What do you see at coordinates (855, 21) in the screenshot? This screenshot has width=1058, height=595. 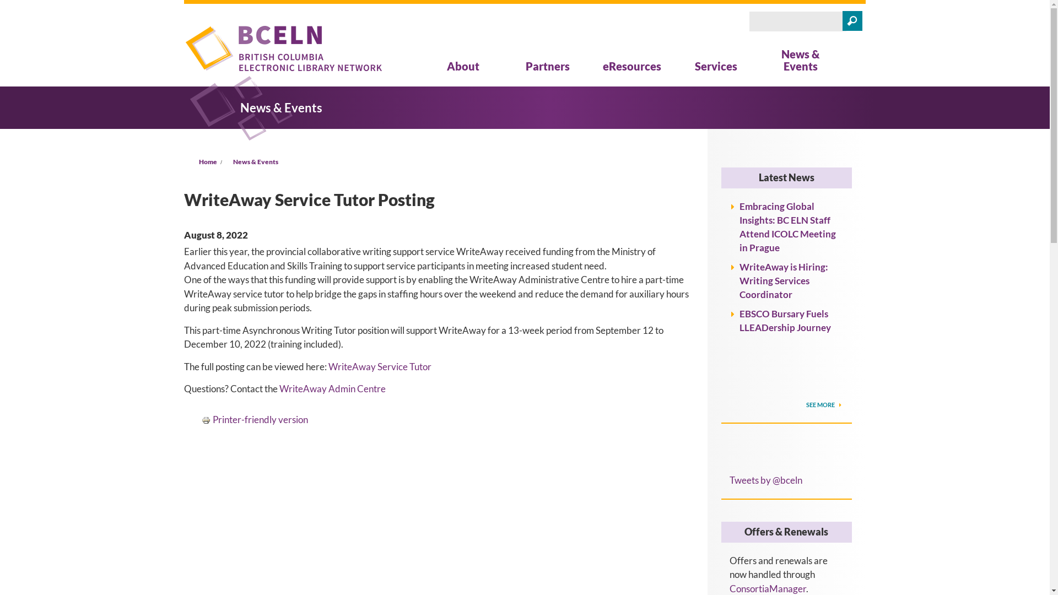 I see `Search` at bounding box center [855, 21].